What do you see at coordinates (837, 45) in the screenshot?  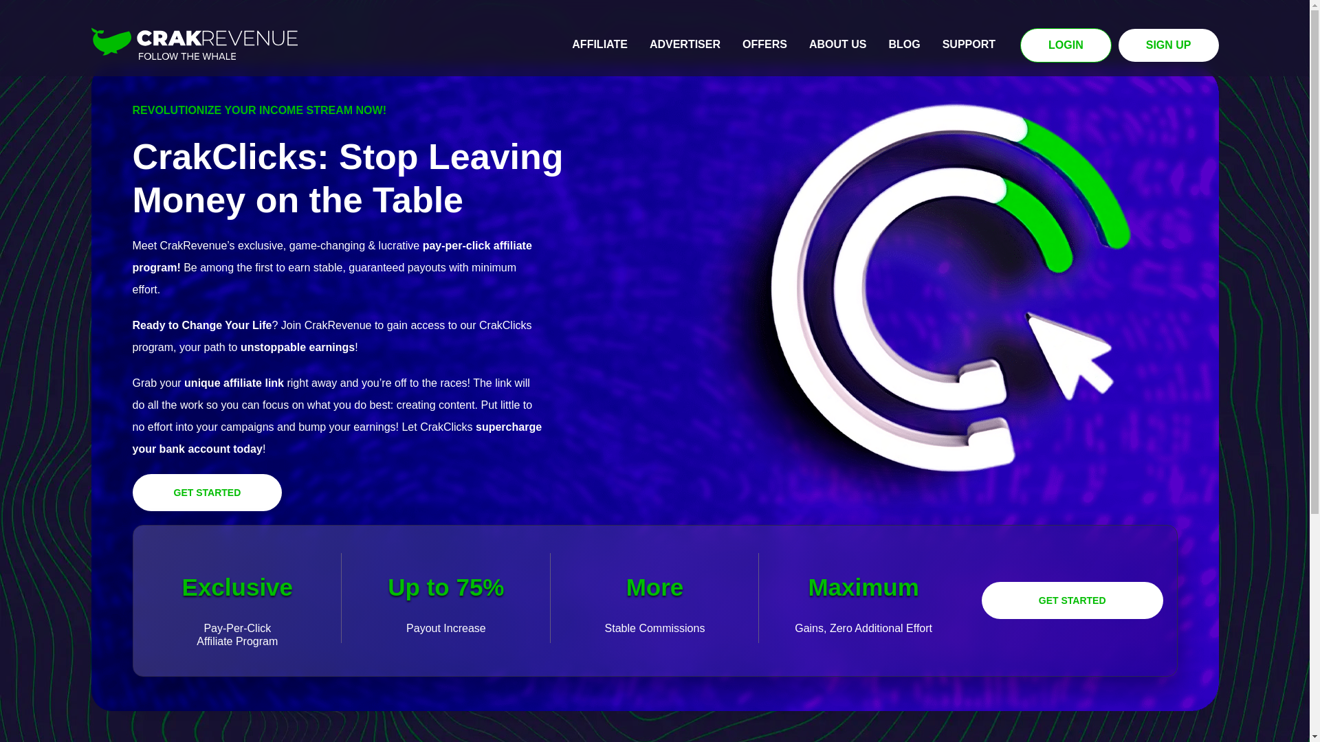 I see `ABOUT US` at bounding box center [837, 45].